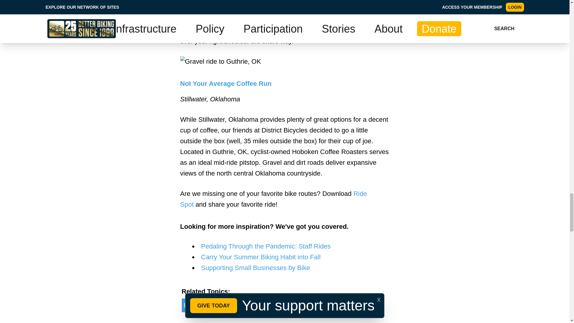  Describe the element at coordinates (224, 305) in the screenshot. I see `Recreational Bike Access` at that location.